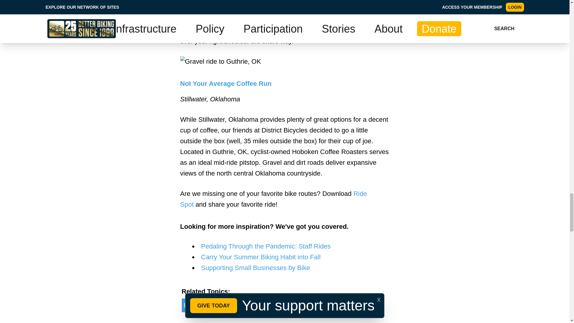  Describe the element at coordinates (224, 305) in the screenshot. I see `Recreational Bike Access` at that location.